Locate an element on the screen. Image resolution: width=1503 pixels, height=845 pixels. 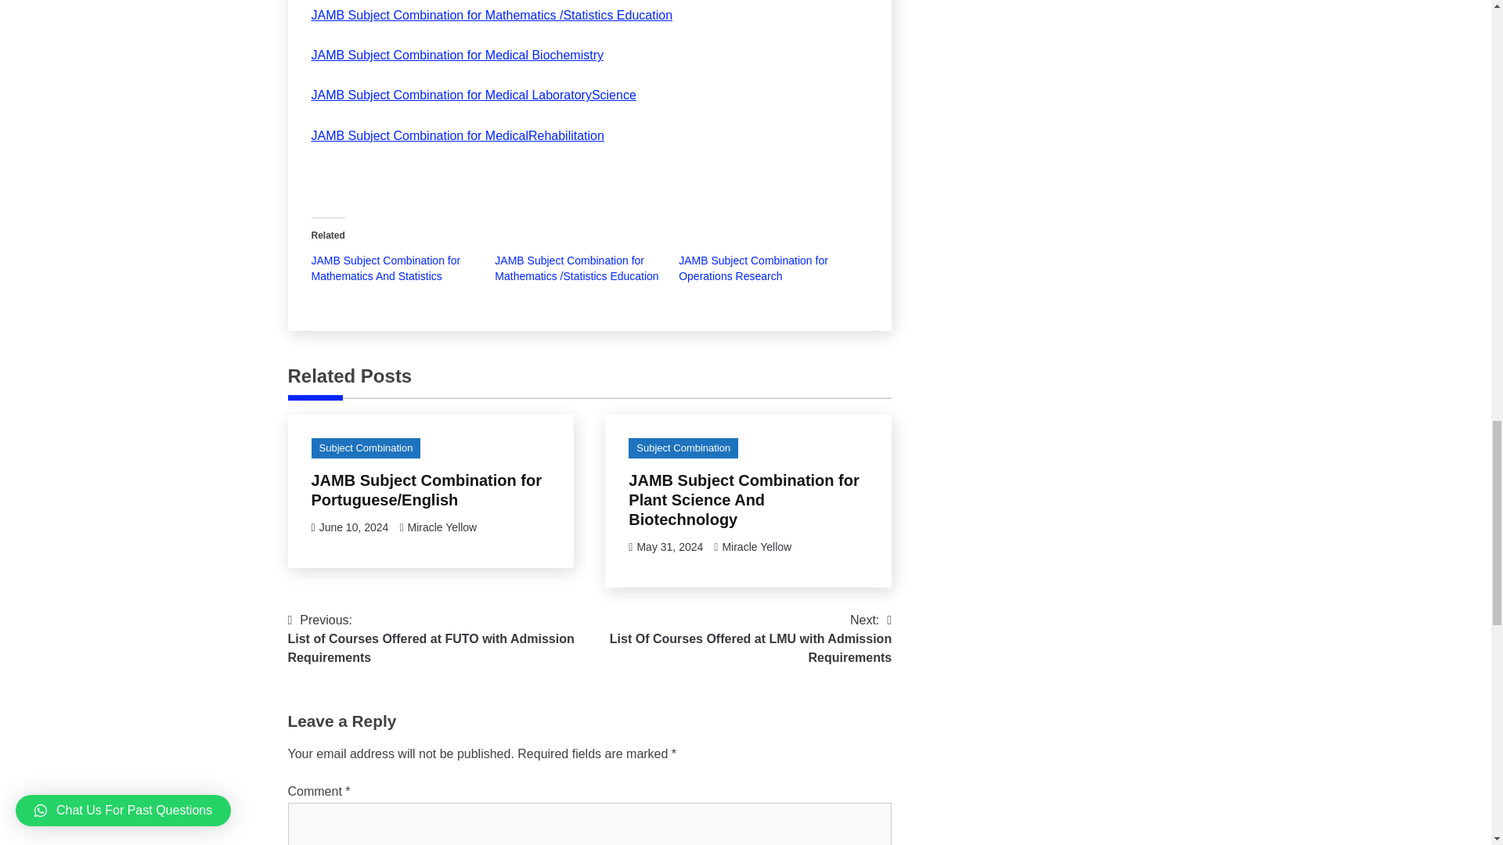
JAMB Subject Combination for Operations Research is located at coordinates (753, 268).